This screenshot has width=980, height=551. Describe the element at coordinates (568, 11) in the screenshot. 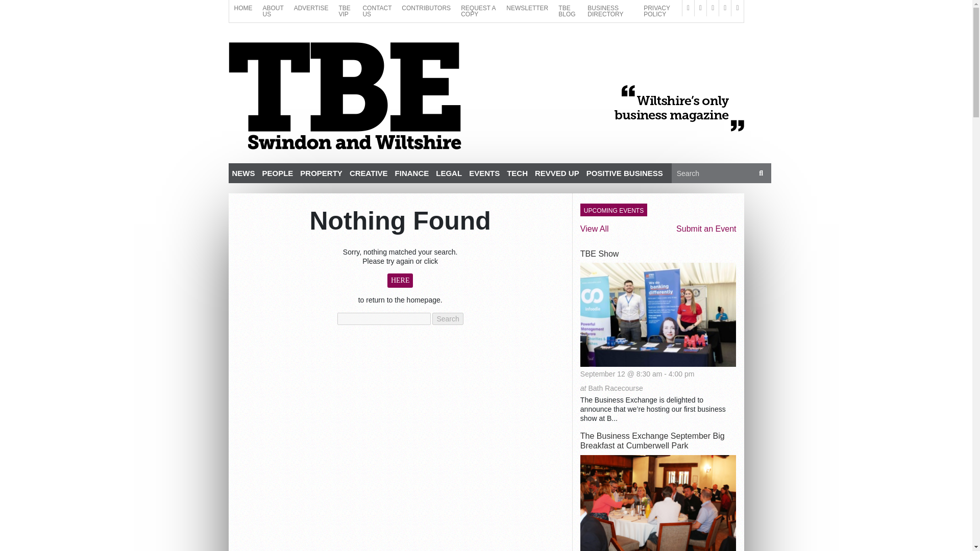

I see `TBE BLOG` at that location.